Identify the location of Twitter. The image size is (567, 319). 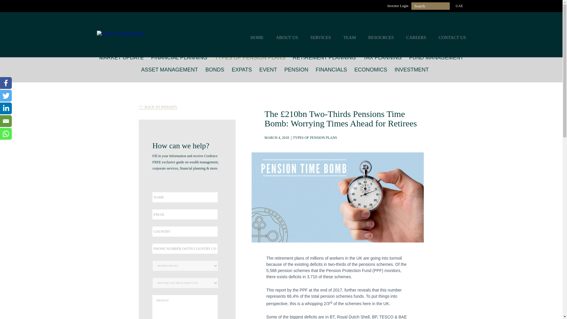
(6, 96).